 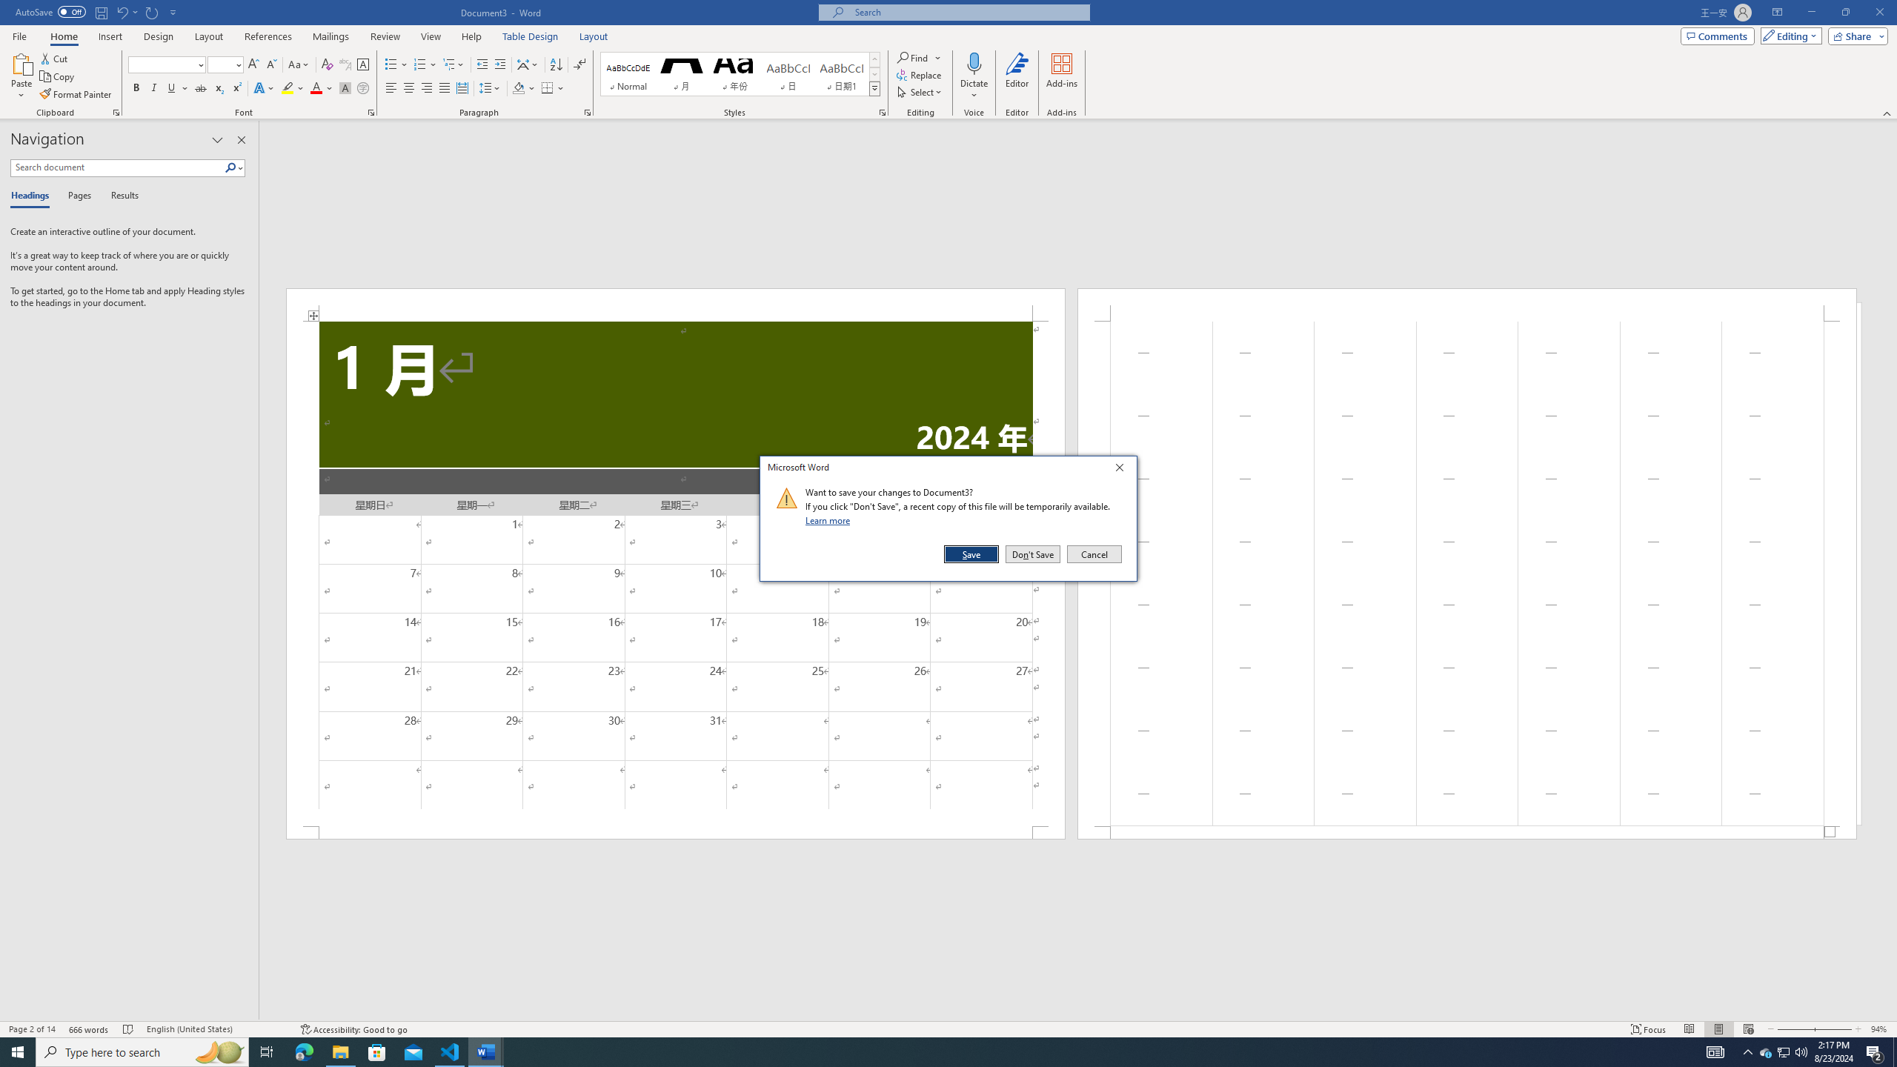 What do you see at coordinates (253, 65) in the screenshot?
I see `Grow Font` at bounding box center [253, 65].